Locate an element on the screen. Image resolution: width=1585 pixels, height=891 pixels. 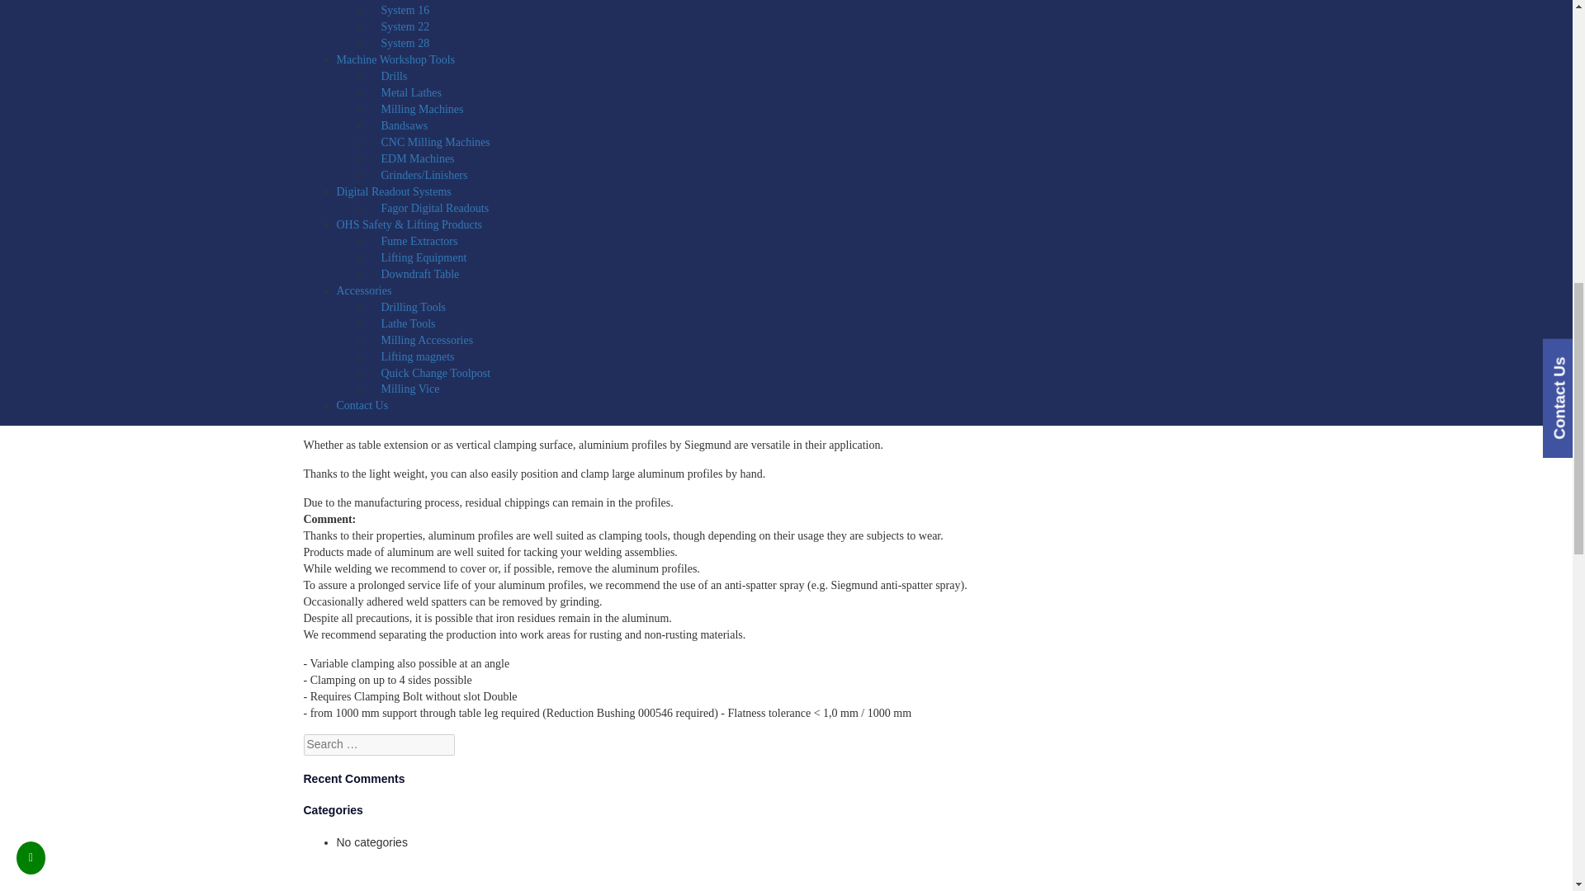
EDM Machines is located at coordinates (418, 158).